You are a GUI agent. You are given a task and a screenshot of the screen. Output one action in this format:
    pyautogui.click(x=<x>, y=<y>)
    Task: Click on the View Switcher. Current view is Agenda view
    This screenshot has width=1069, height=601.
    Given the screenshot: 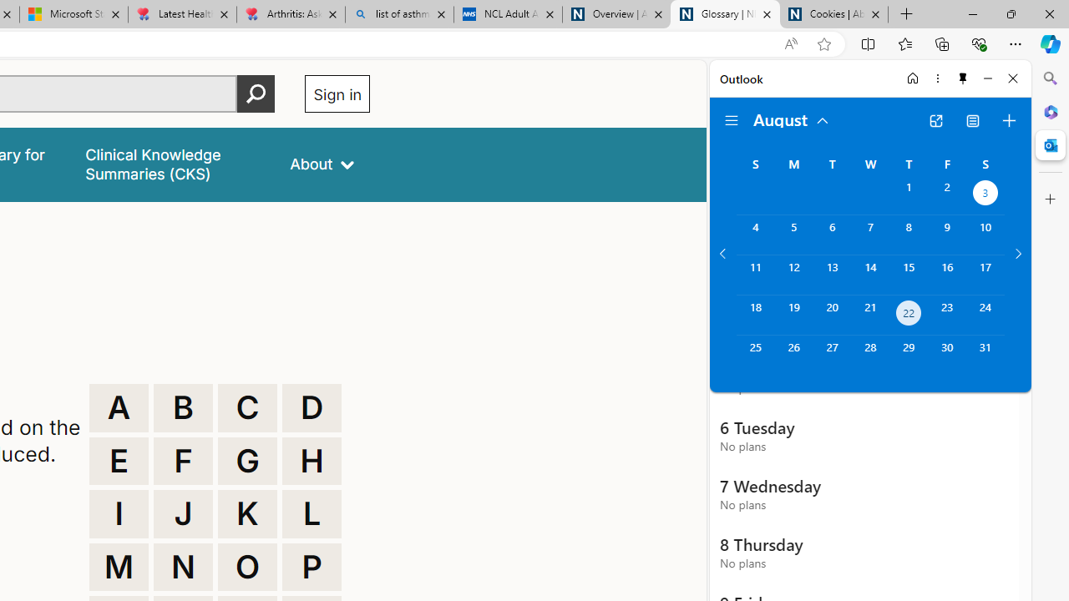 What is the action you would take?
    pyautogui.click(x=973, y=120)
    